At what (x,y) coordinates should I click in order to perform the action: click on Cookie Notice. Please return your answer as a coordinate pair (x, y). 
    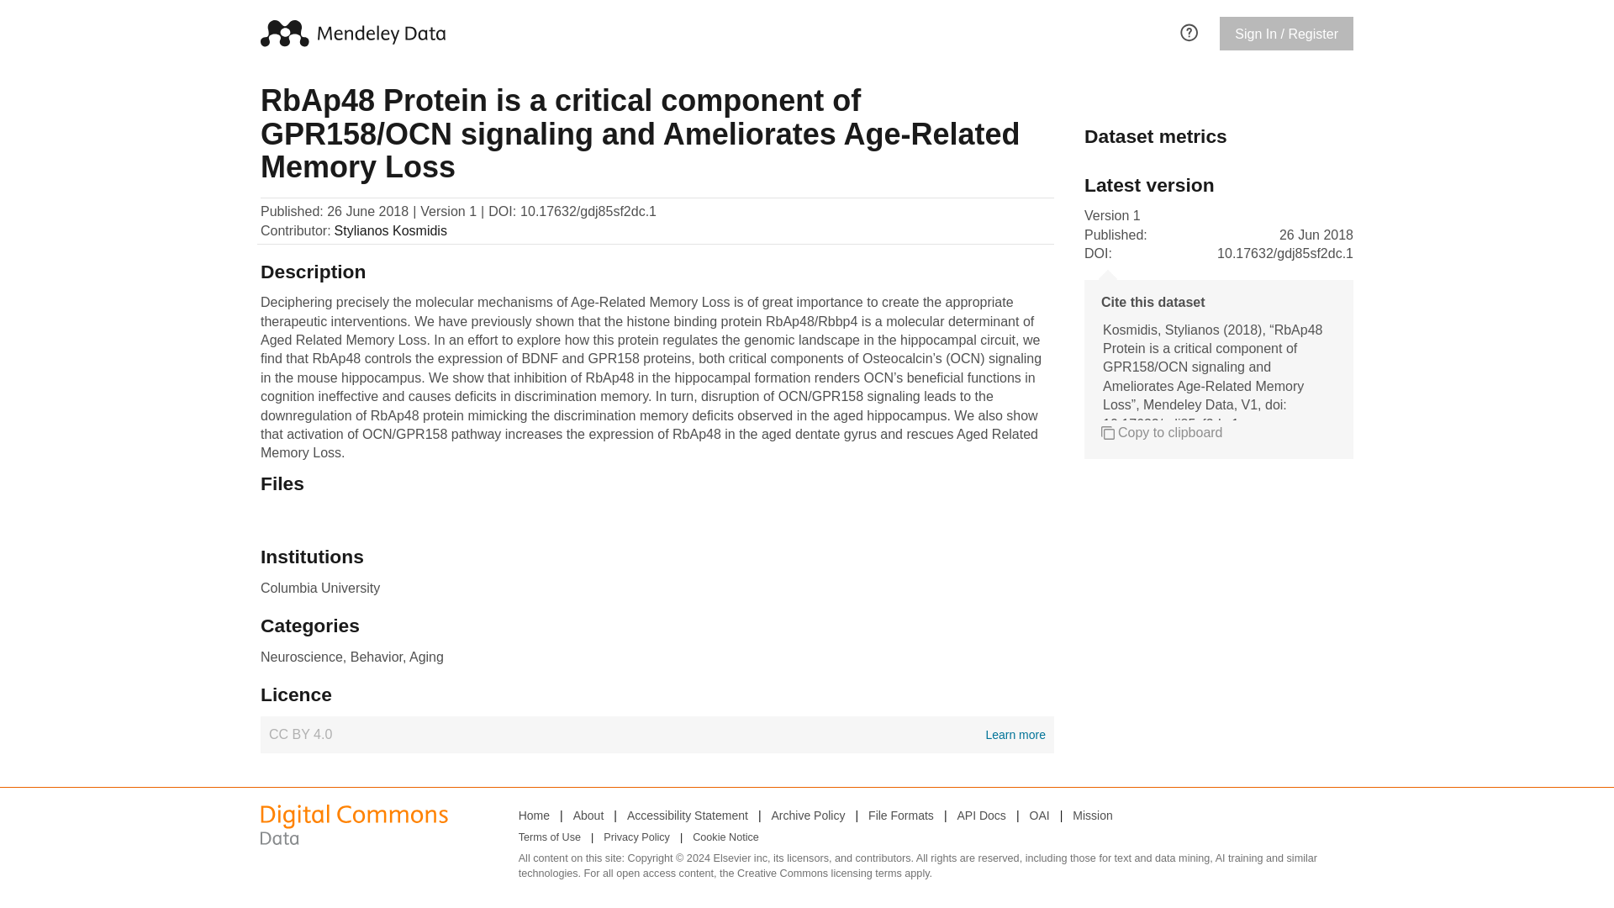
    Looking at the image, I should click on (725, 837).